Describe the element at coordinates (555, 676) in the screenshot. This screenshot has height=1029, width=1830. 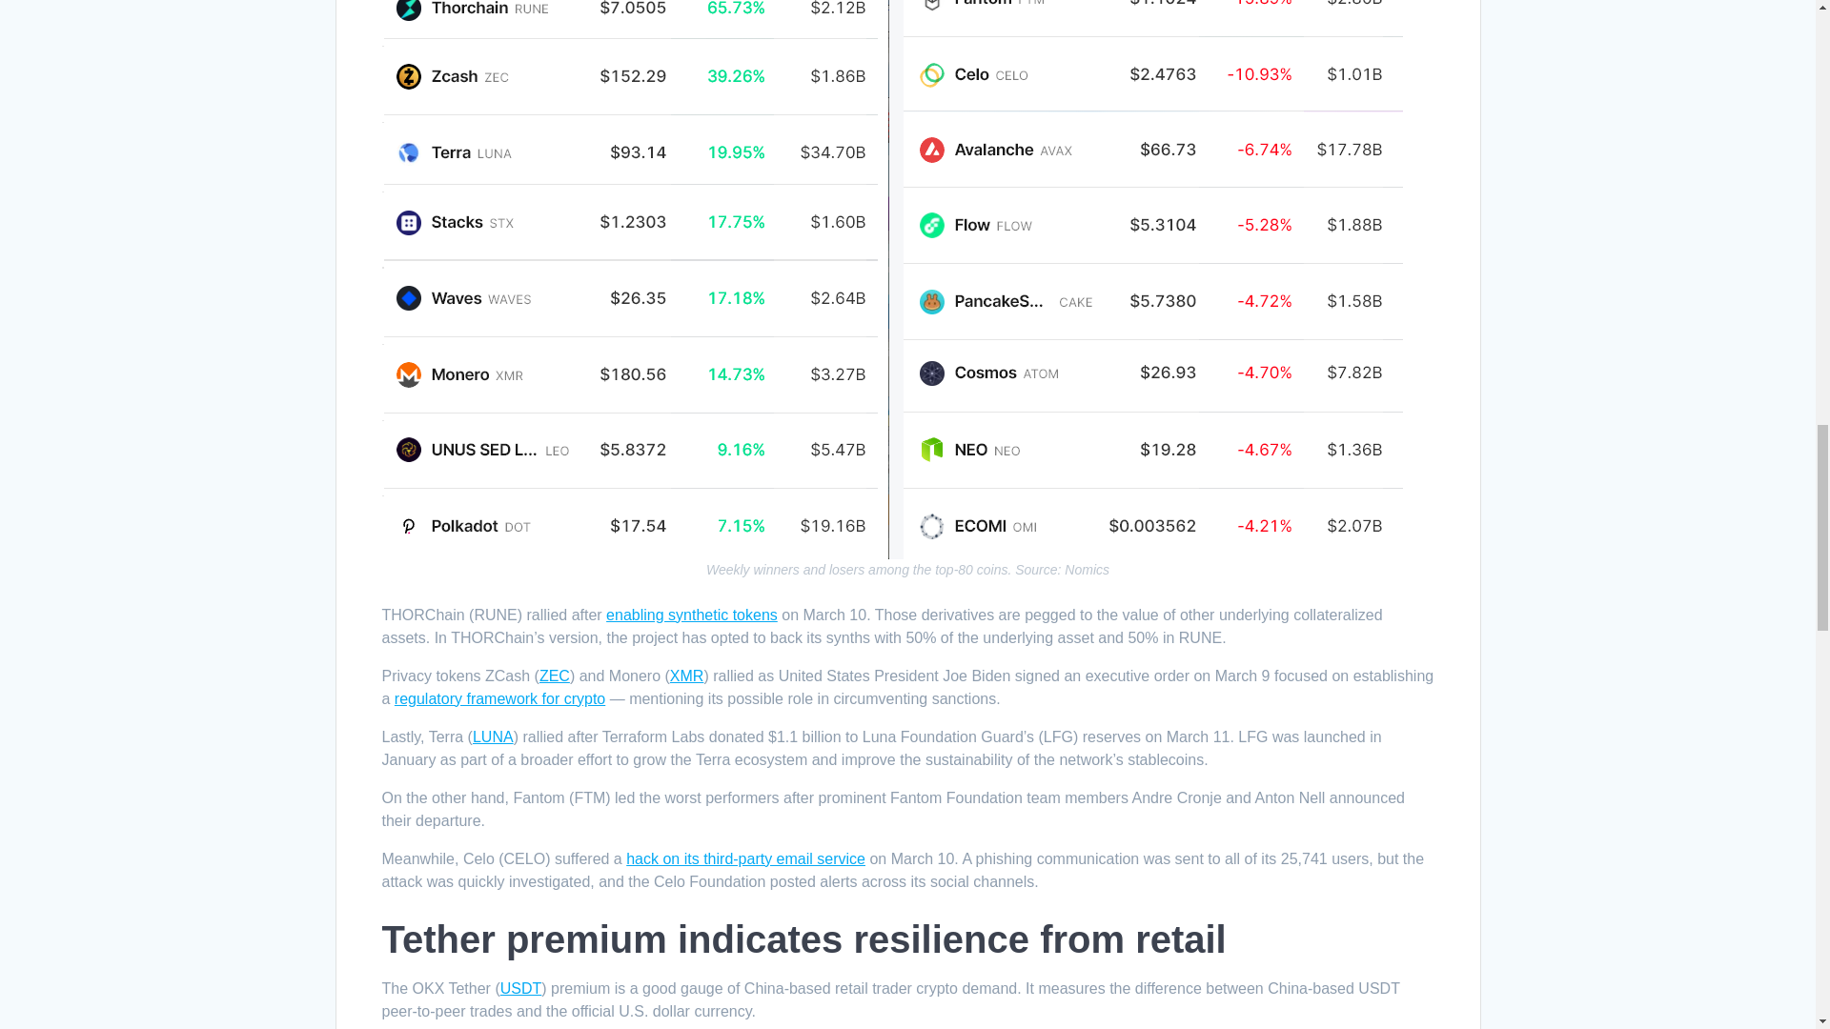
I see `ZEC` at that location.